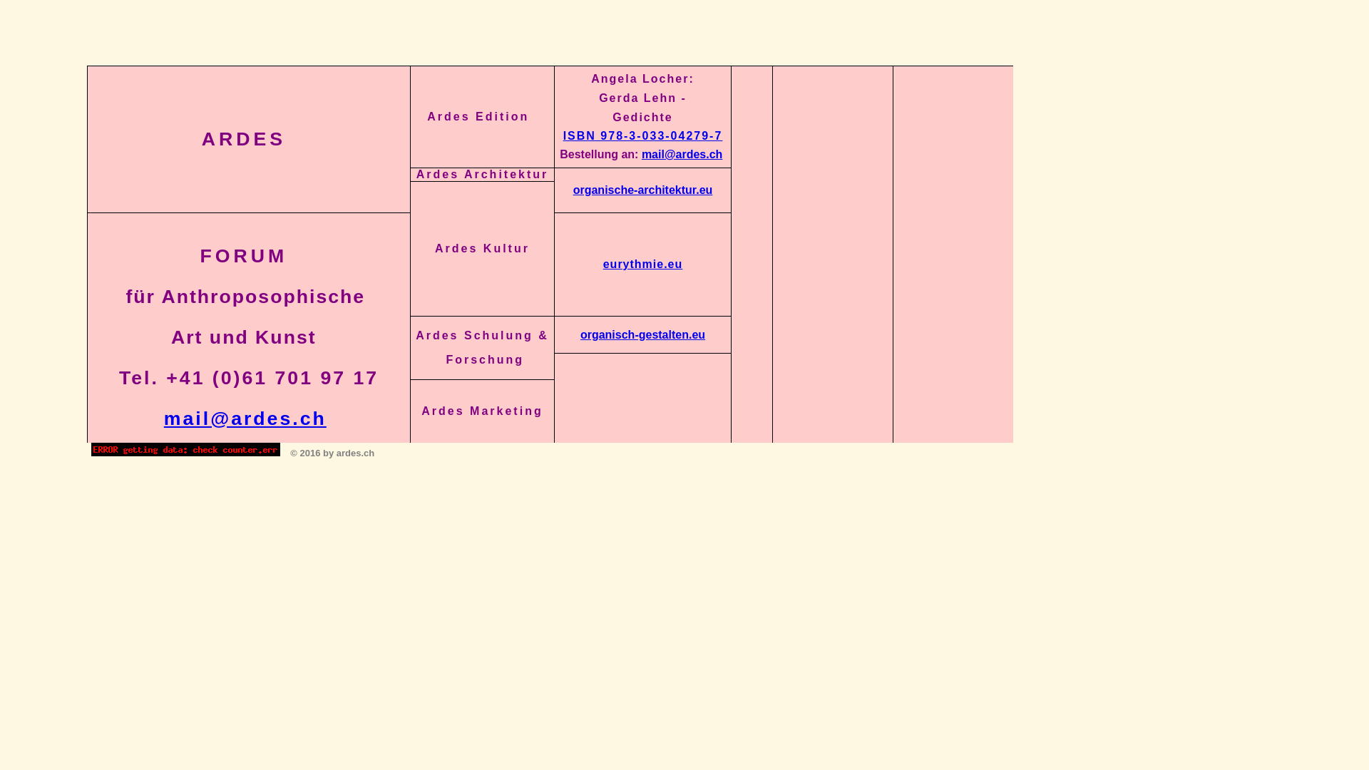 The height and width of the screenshot is (770, 1369). Describe the element at coordinates (643, 135) in the screenshot. I see `ISBN 978-3-033-04279-7` at that location.